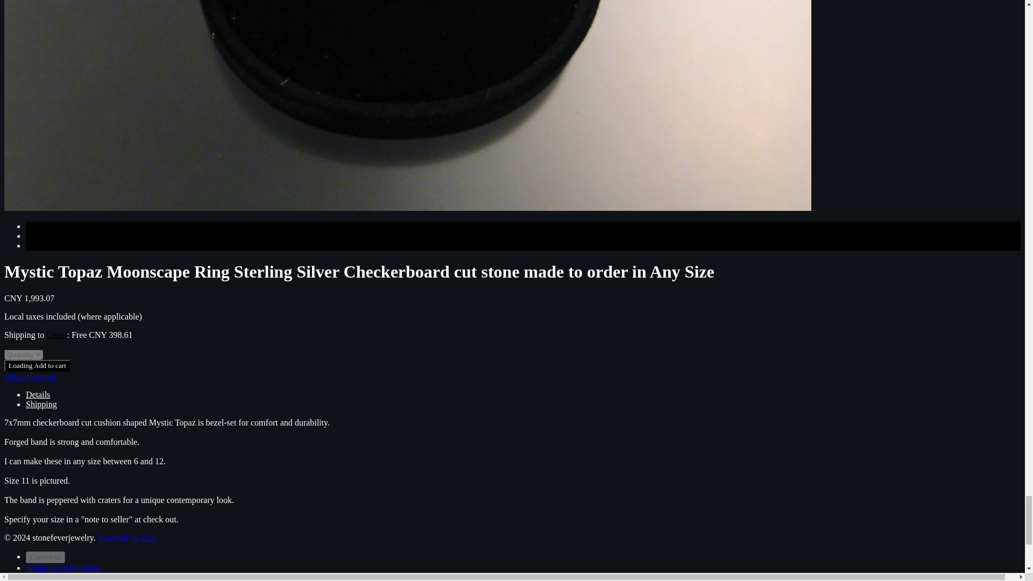  What do you see at coordinates (45, 557) in the screenshot?
I see `Contact us` at bounding box center [45, 557].